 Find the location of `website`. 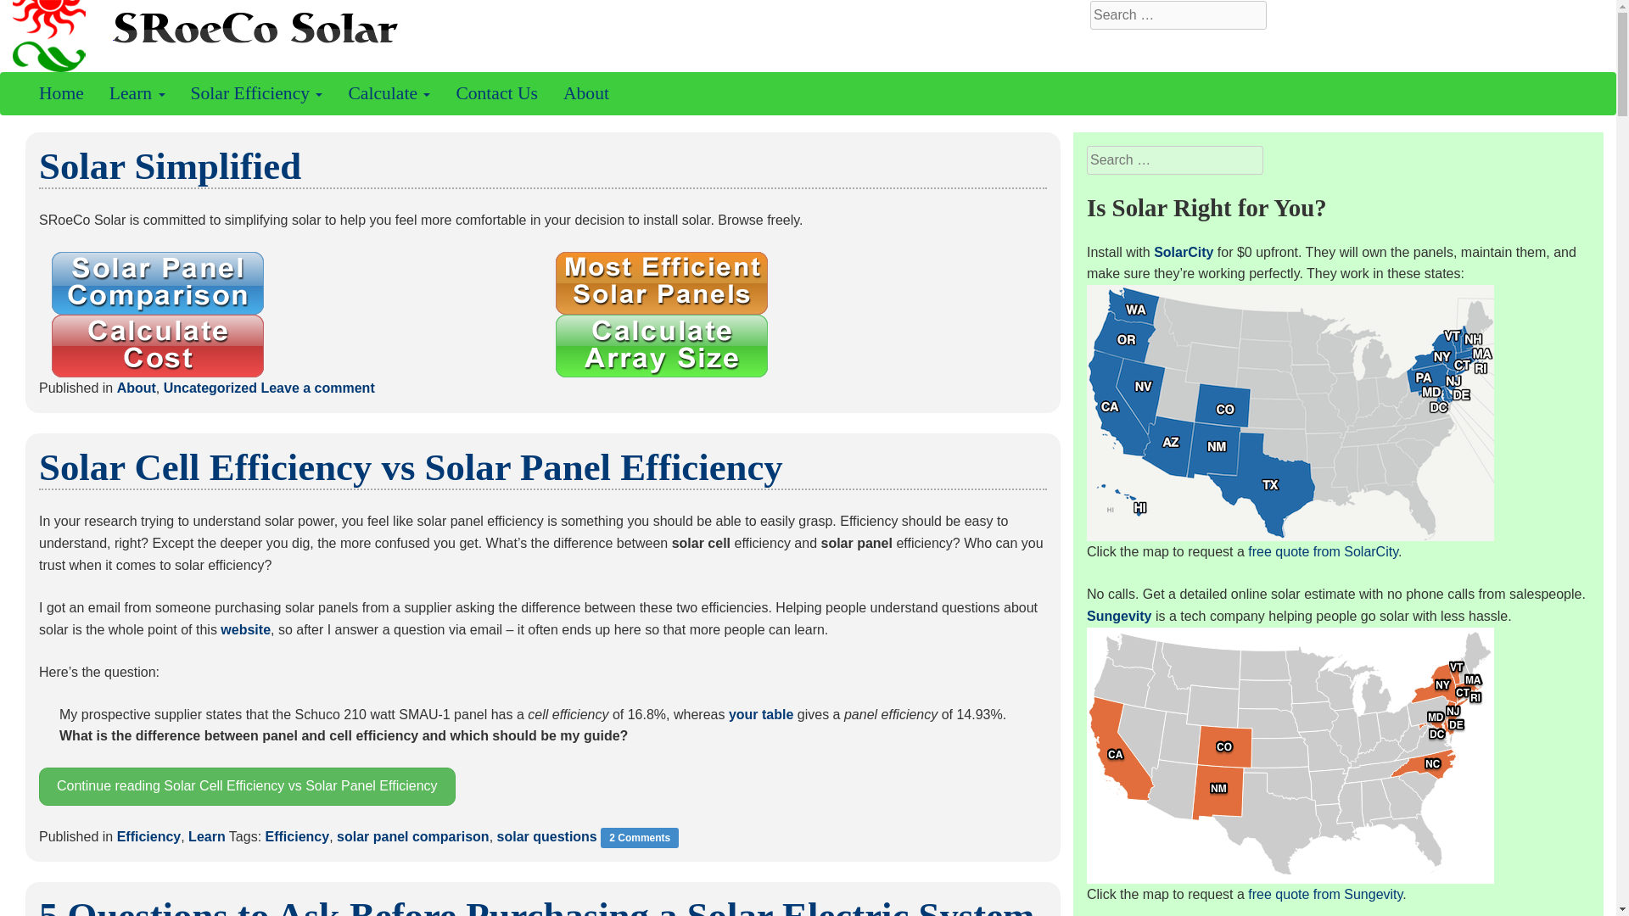

website is located at coordinates (244, 629).